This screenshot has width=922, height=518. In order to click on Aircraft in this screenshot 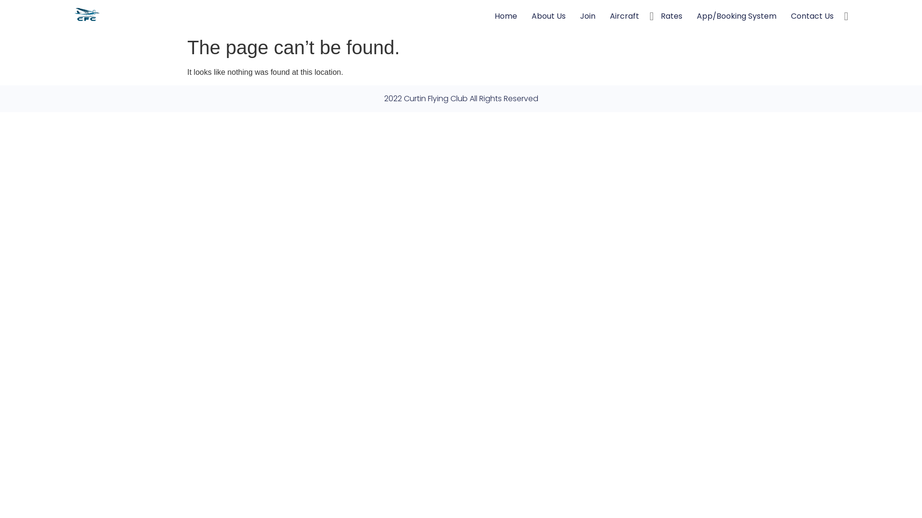, I will do `click(624, 16)`.